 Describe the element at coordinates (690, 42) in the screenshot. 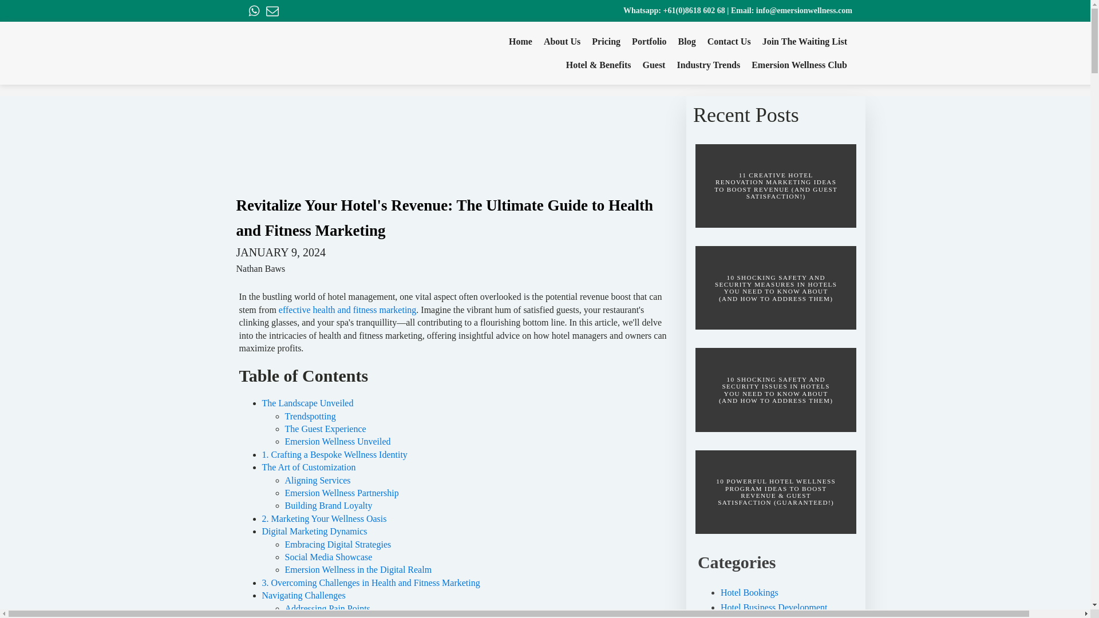

I see `Blog` at that location.